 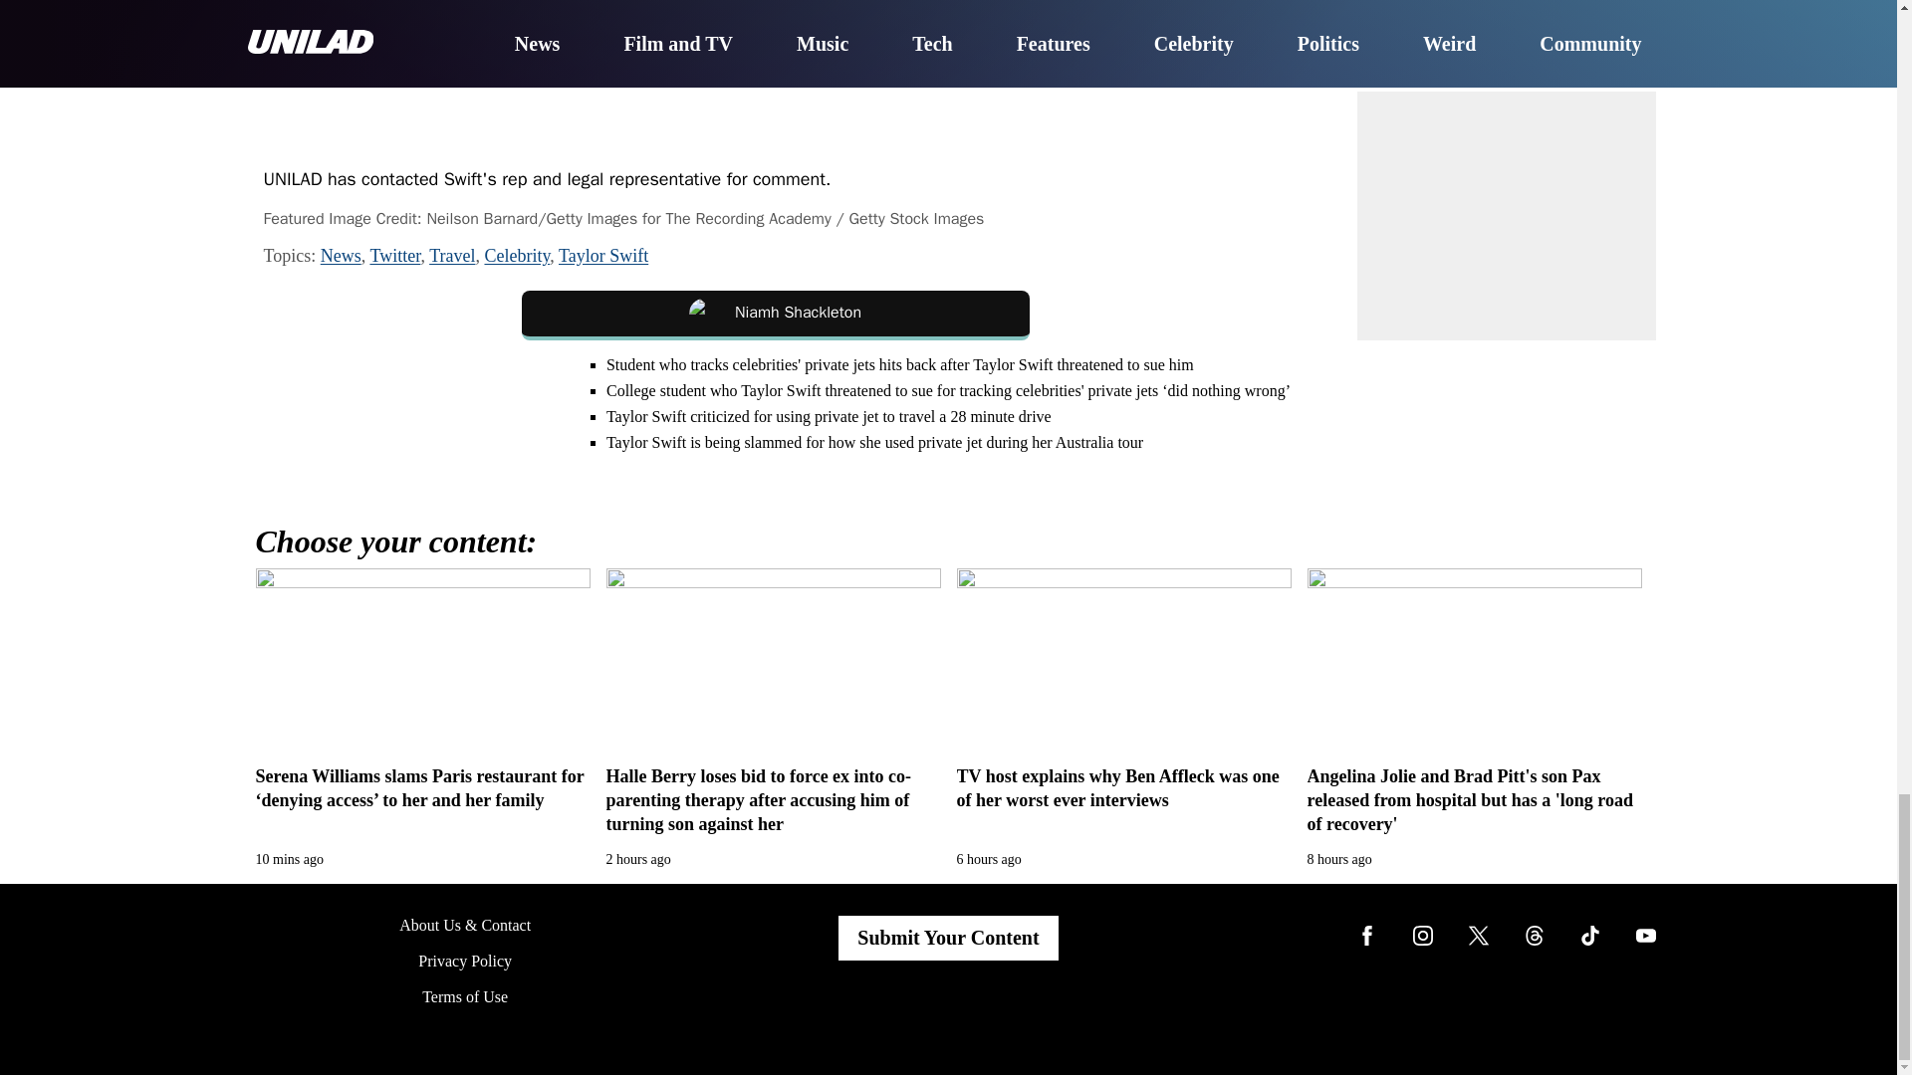 What do you see at coordinates (516, 255) in the screenshot?
I see `Celebrity` at bounding box center [516, 255].